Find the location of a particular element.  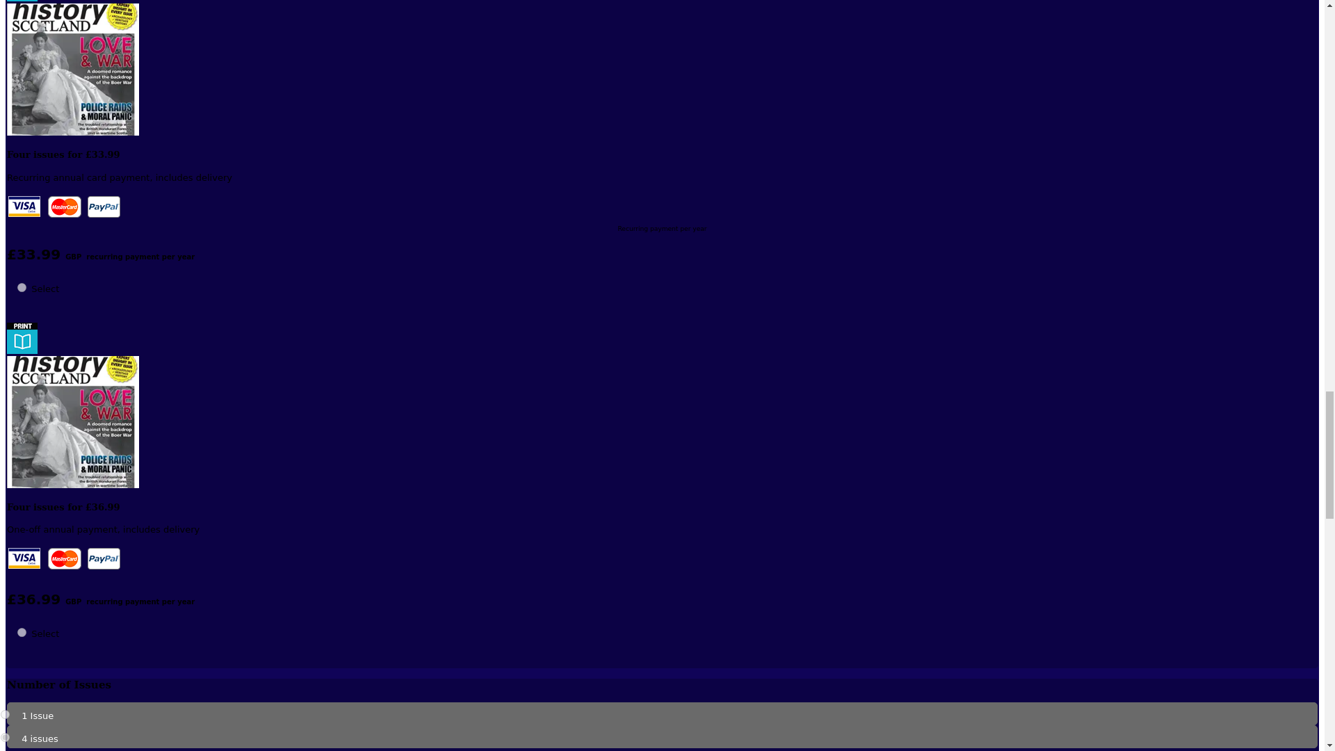

Print Edition is located at coordinates (22, 1).